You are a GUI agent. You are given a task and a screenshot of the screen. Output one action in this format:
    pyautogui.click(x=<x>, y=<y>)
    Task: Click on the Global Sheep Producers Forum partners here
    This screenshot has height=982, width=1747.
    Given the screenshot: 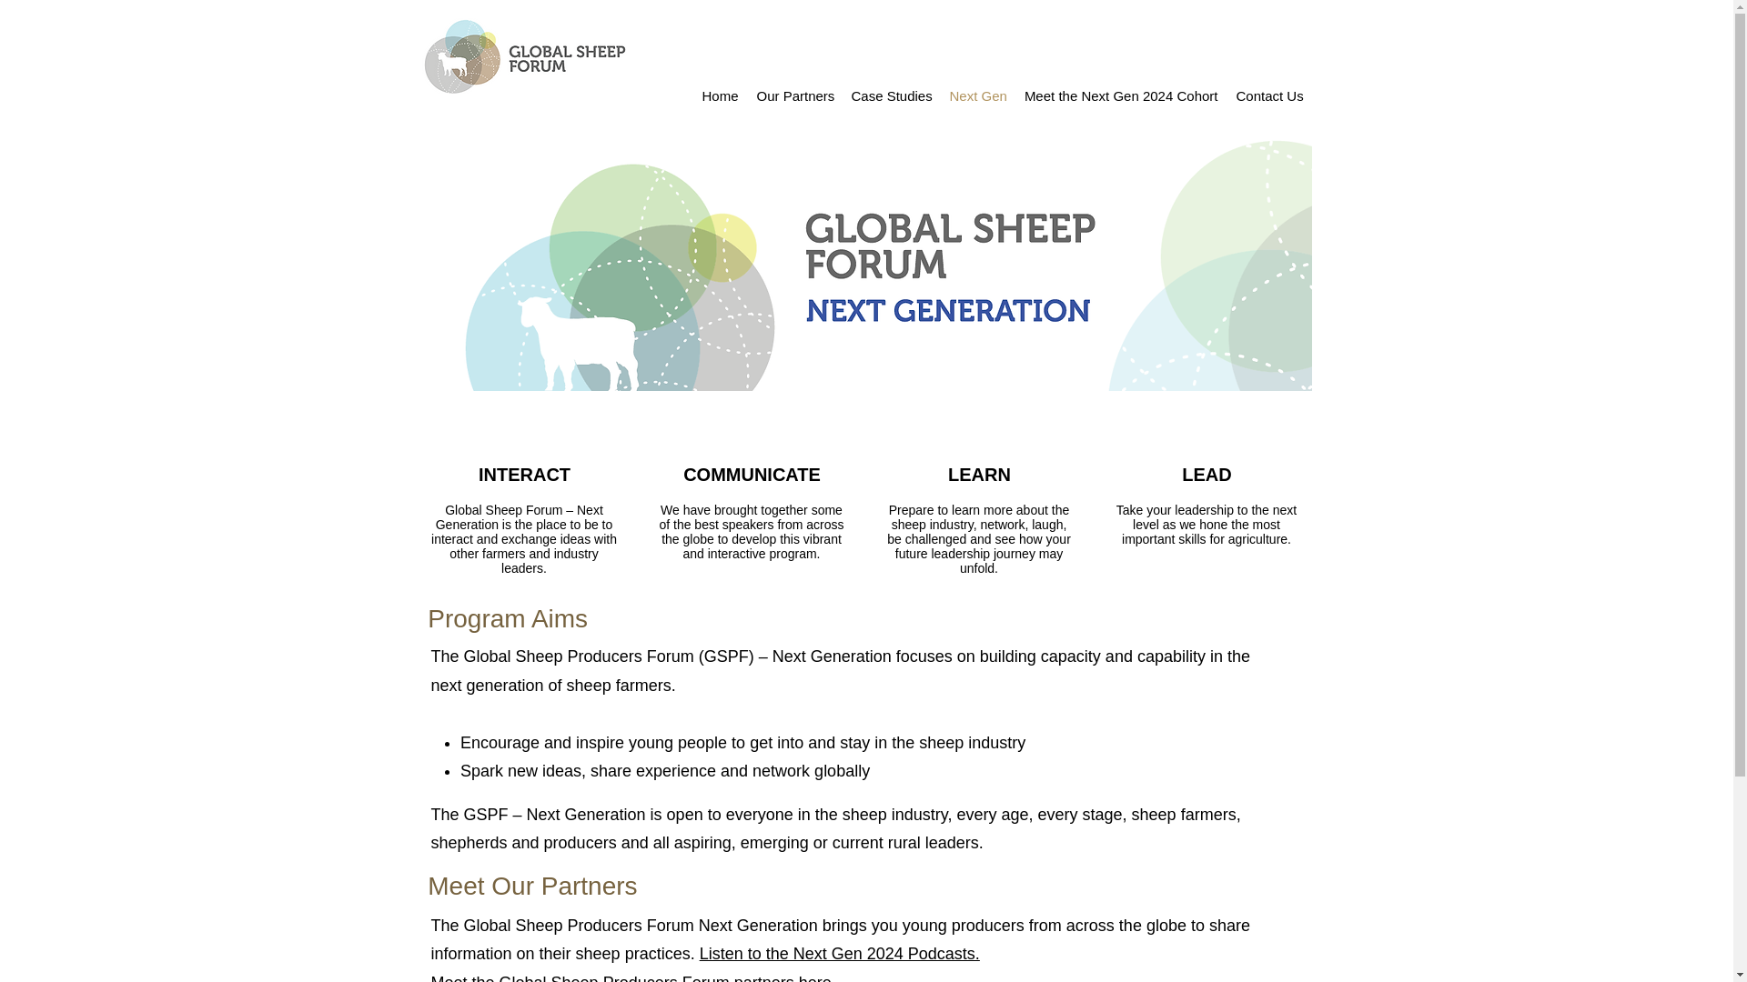 What is the action you would take?
    pyautogui.click(x=665, y=978)
    